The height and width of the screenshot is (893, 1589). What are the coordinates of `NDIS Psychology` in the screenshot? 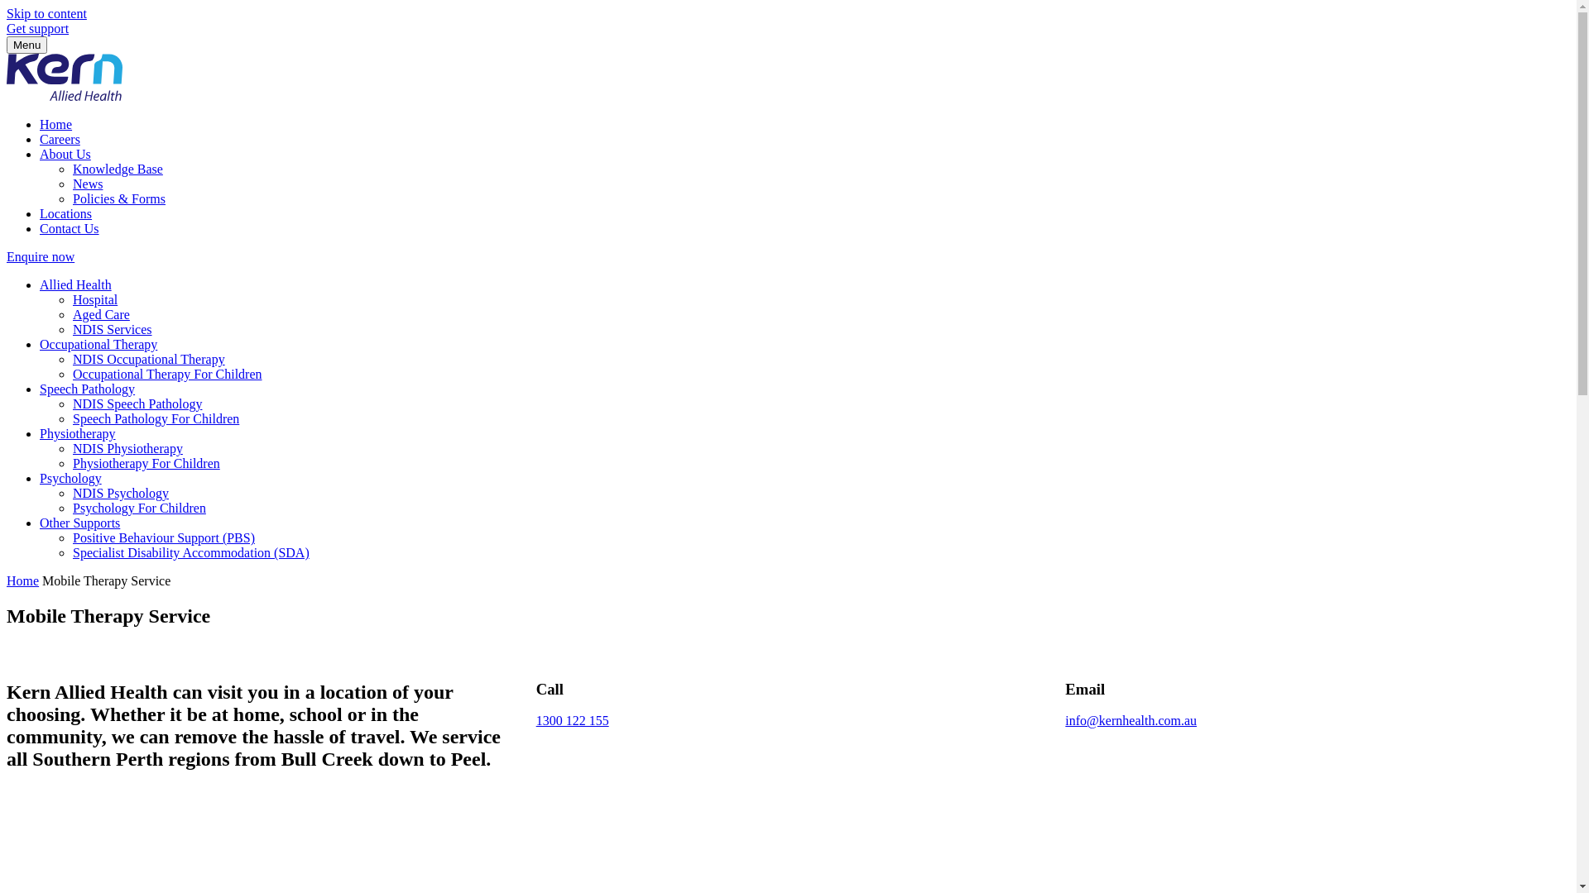 It's located at (121, 493).